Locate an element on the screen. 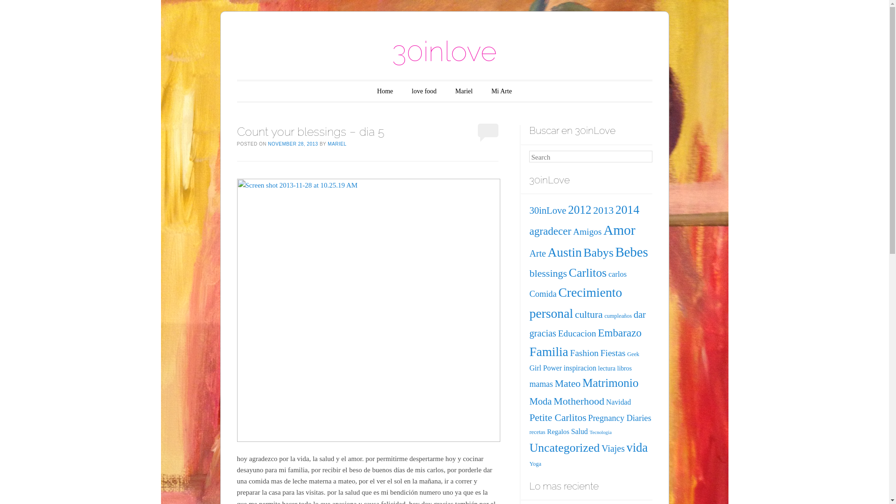 This screenshot has width=896, height=504. cultura is located at coordinates (589, 315).